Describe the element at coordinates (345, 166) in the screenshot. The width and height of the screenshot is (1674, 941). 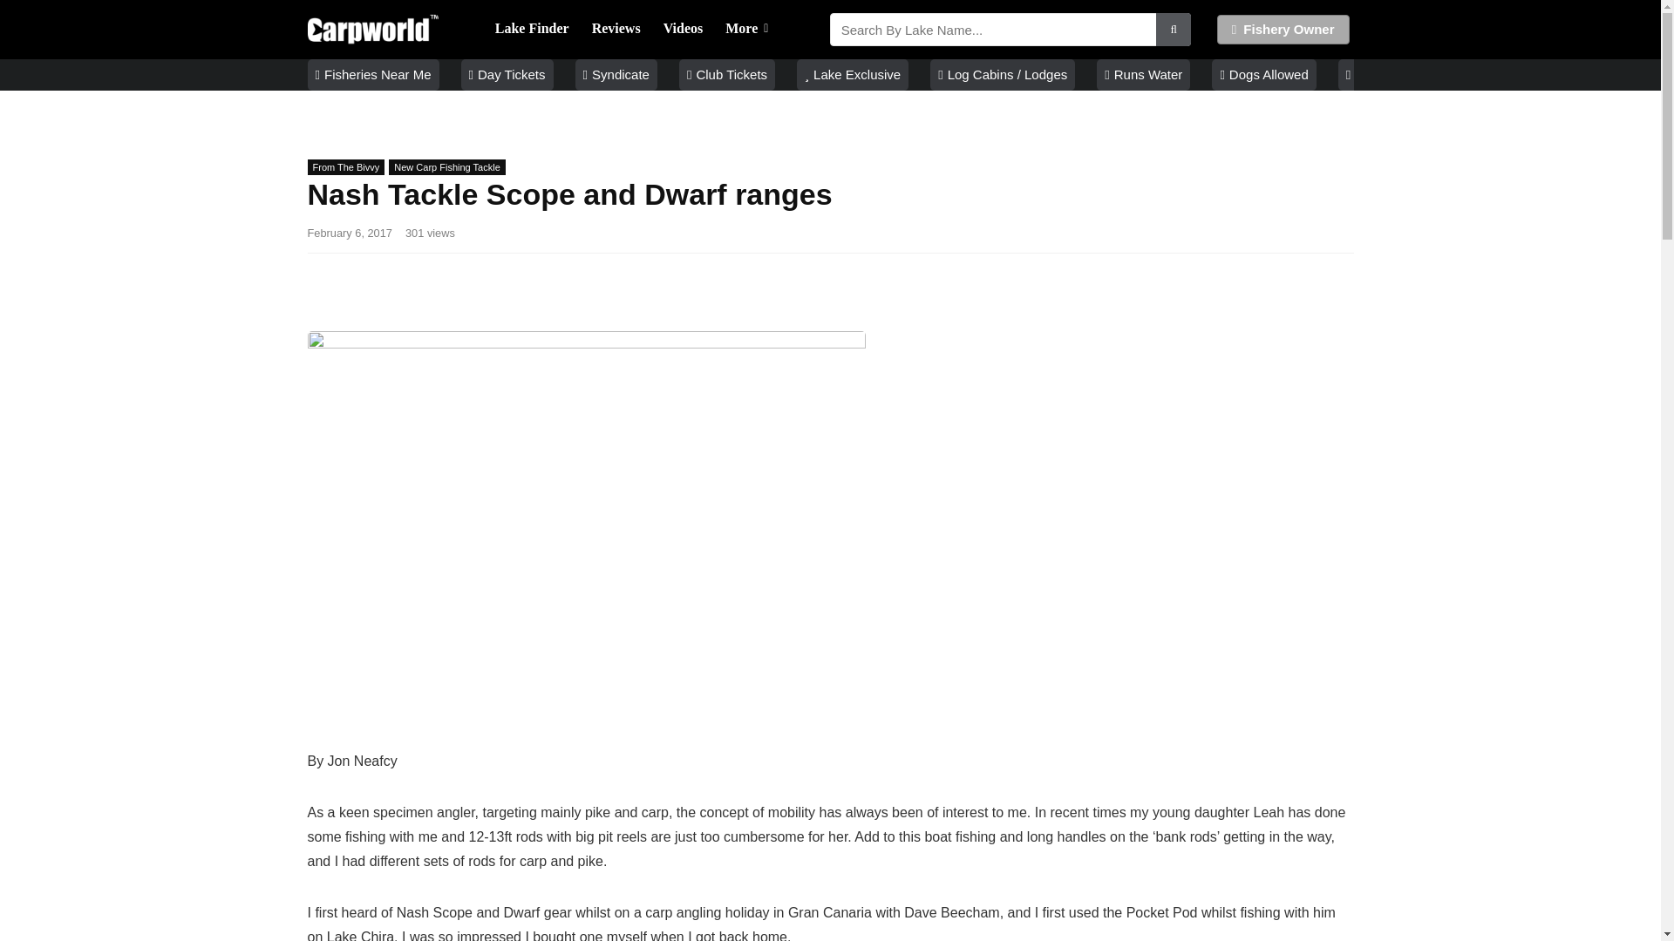
I see `View all posts in From The Bivvy` at that location.